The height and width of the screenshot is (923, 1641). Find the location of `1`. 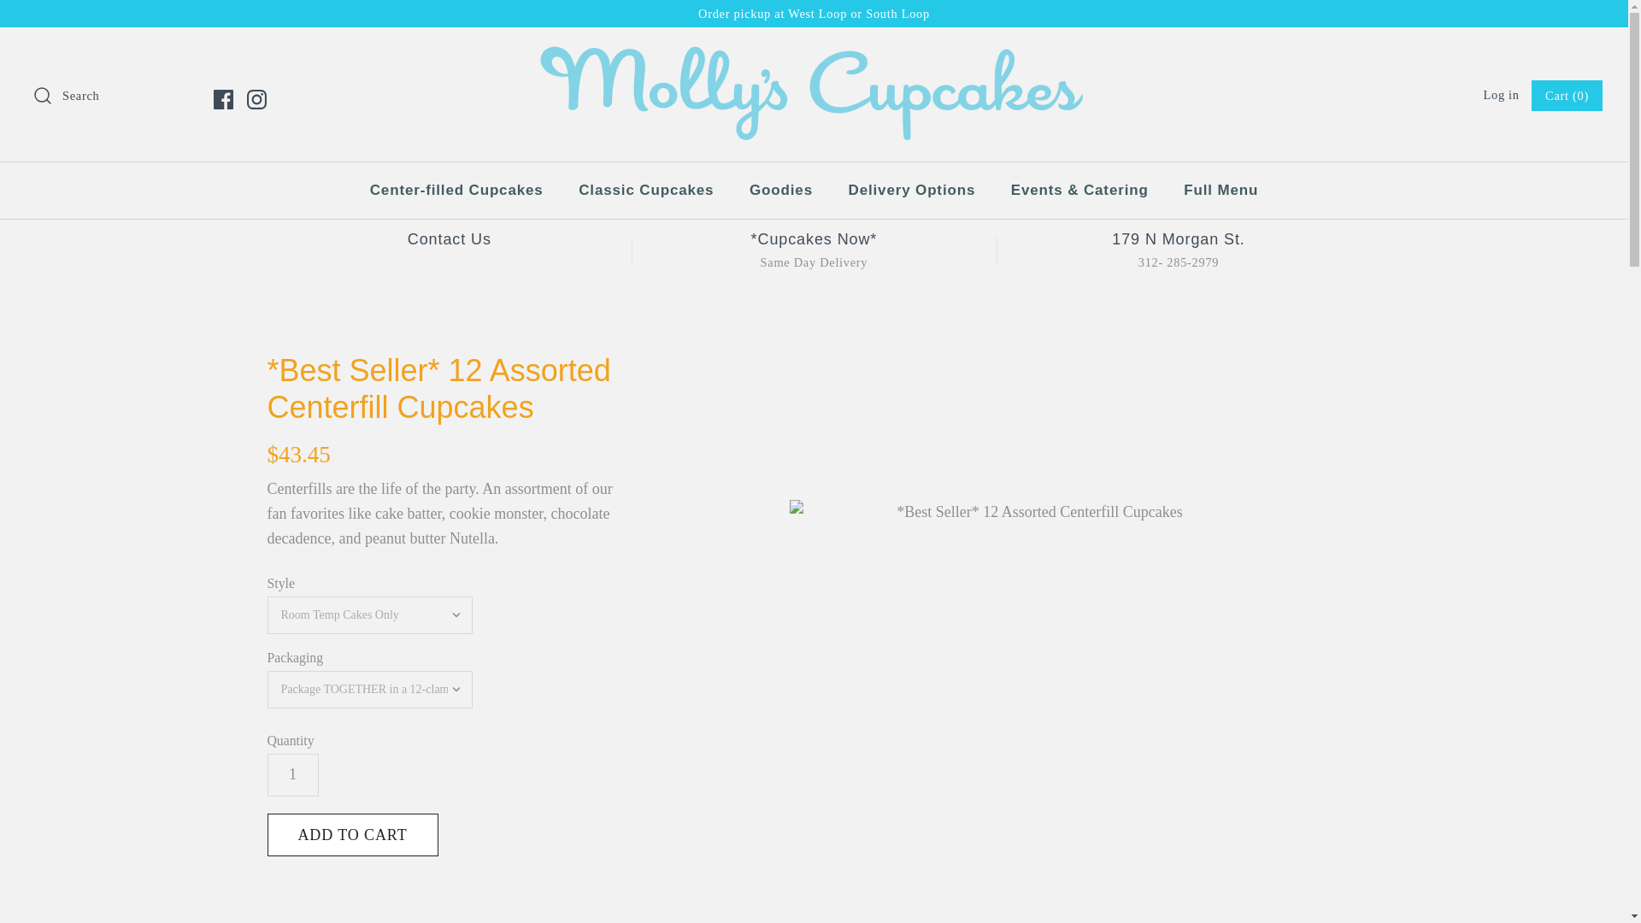

1 is located at coordinates (292, 775).